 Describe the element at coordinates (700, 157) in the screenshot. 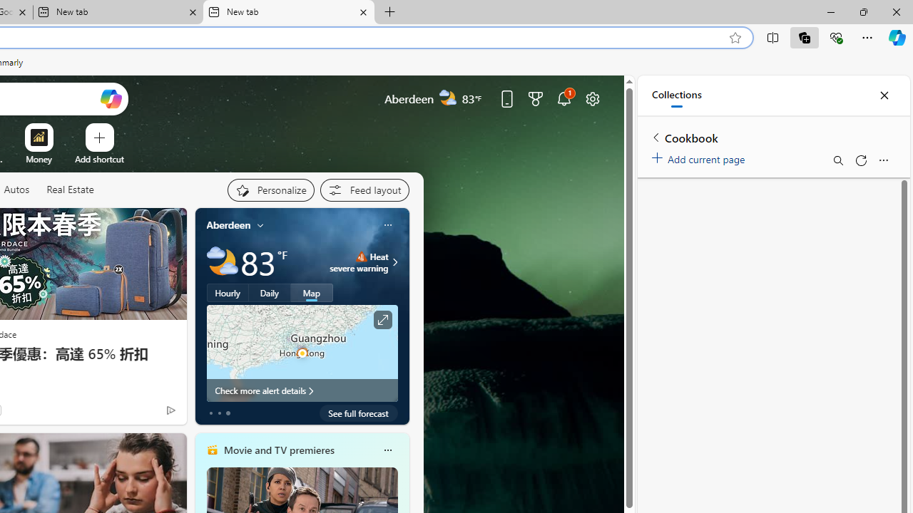

I see `Add current page` at that location.